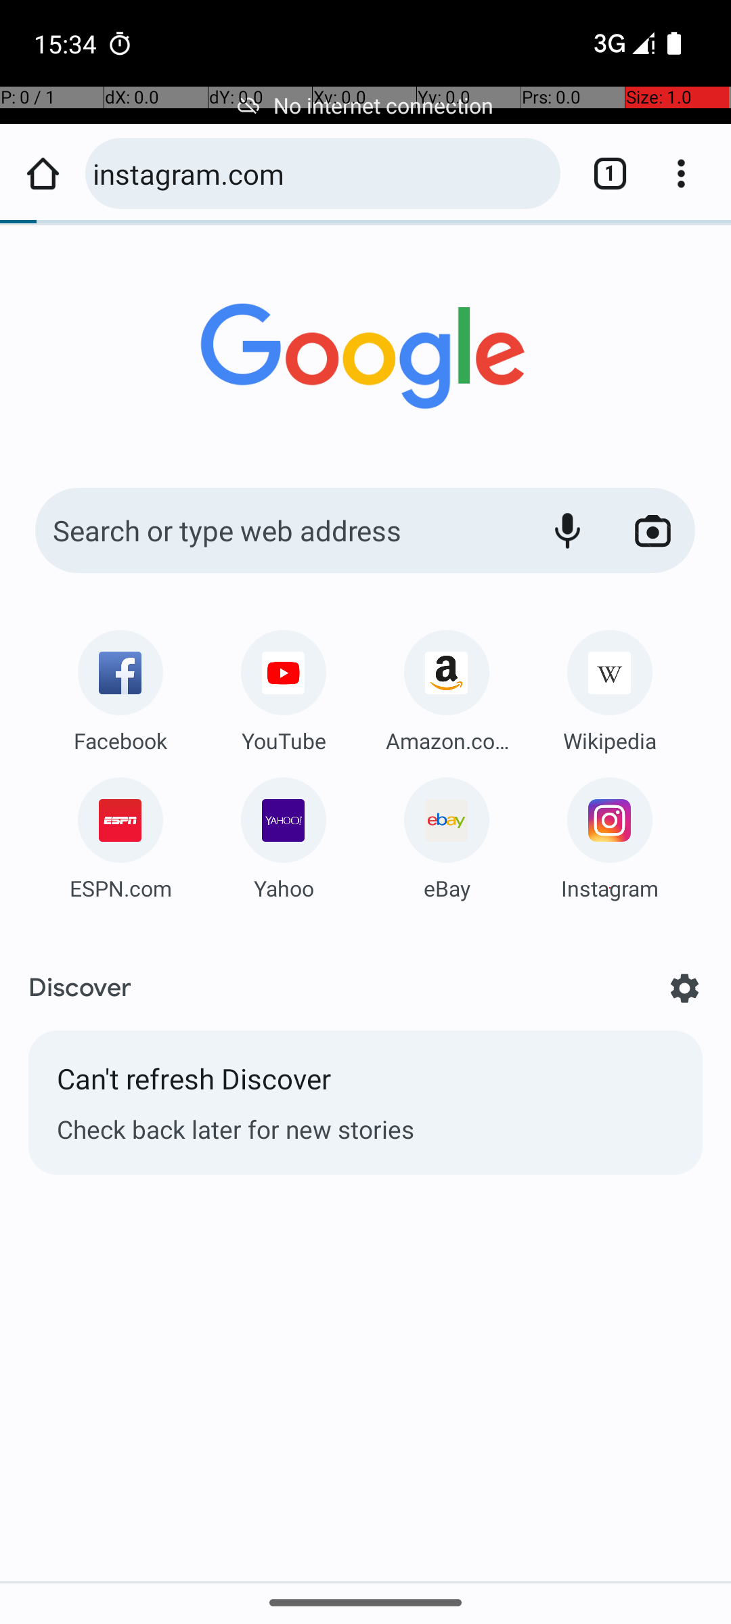 This screenshot has width=731, height=1624. What do you see at coordinates (365, 1129) in the screenshot?
I see `Check back later for new stories` at bounding box center [365, 1129].